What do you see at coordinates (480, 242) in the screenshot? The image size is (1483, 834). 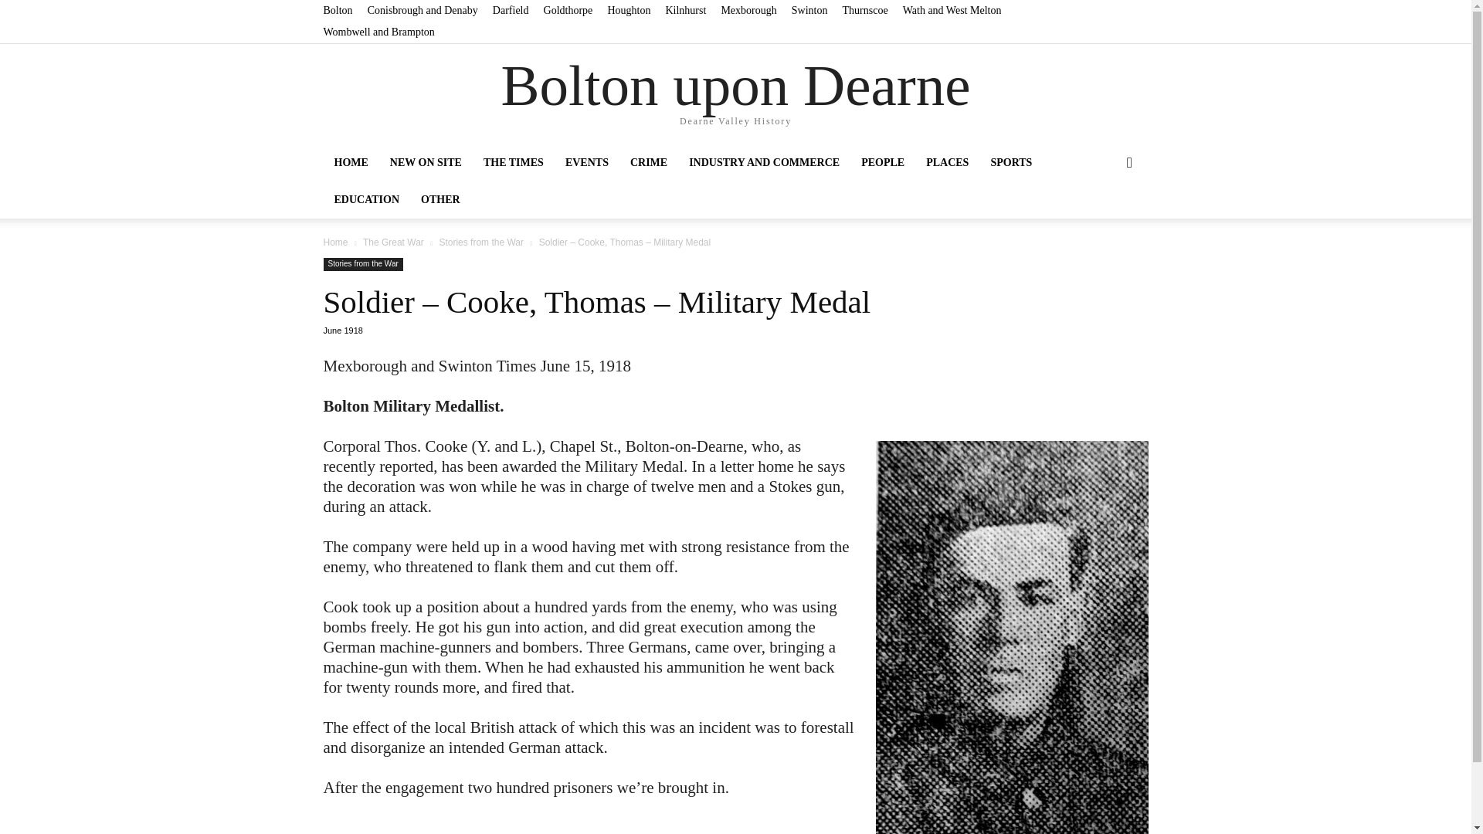 I see `View all posts in Stories from the War` at bounding box center [480, 242].